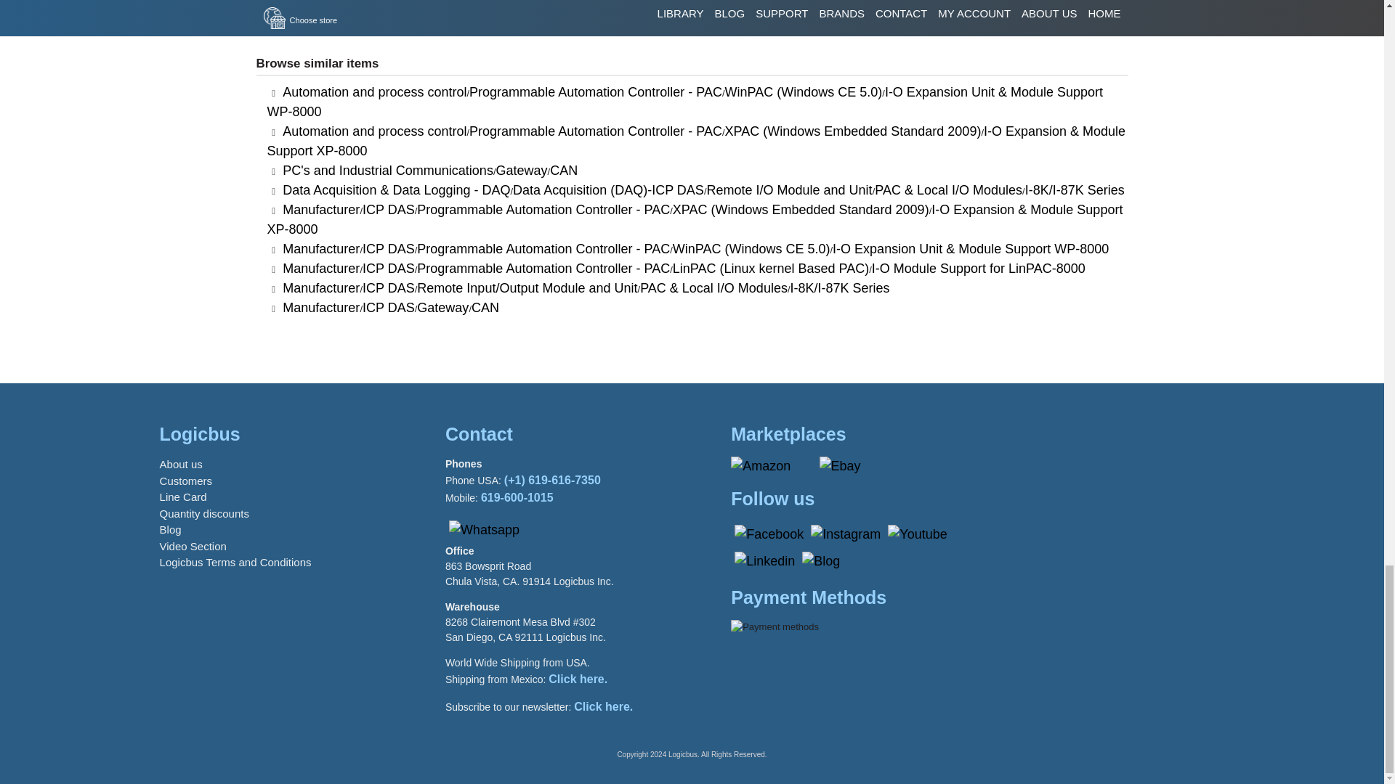 This screenshot has height=784, width=1395. What do you see at coordinates (484, 530) in the screenshot?
I see `Write us on Whatsapp` at bounding box center [484, 530].